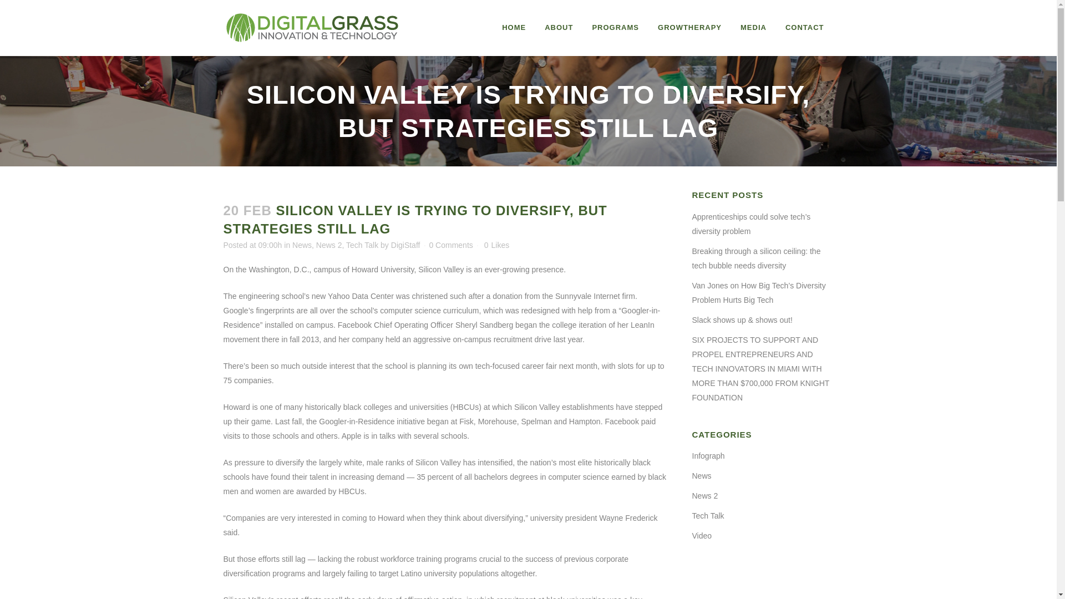  I want to click on CONTACT, so click(805, 28).